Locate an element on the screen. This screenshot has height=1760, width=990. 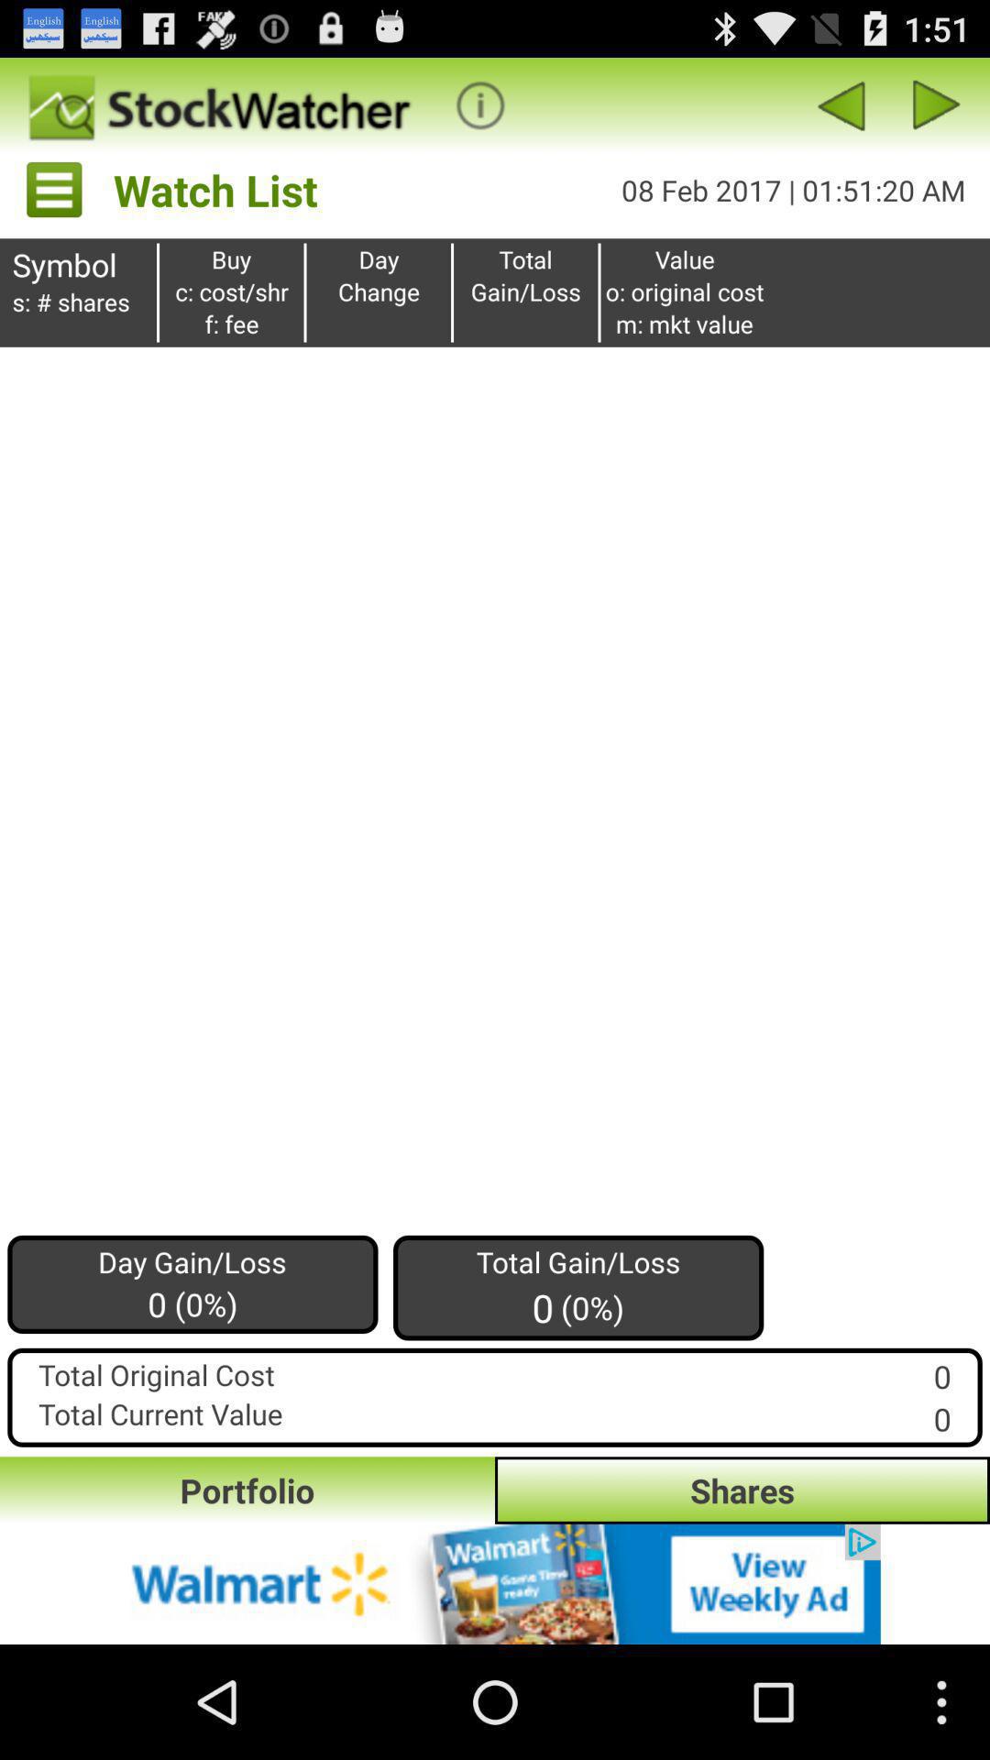
click to the next is located at coordinates (937, 104).